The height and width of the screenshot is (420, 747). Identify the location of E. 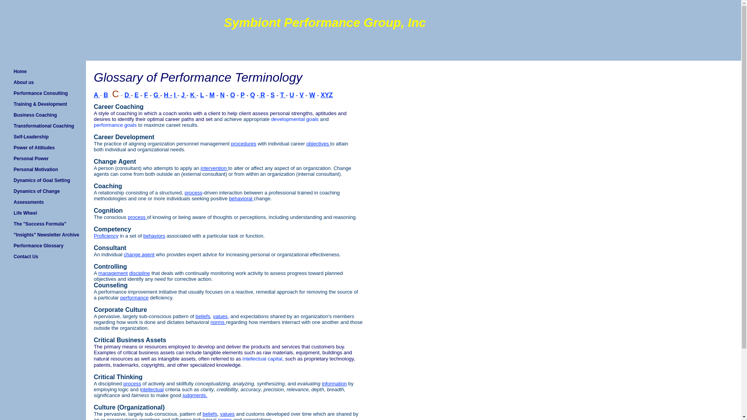
(137, 96).